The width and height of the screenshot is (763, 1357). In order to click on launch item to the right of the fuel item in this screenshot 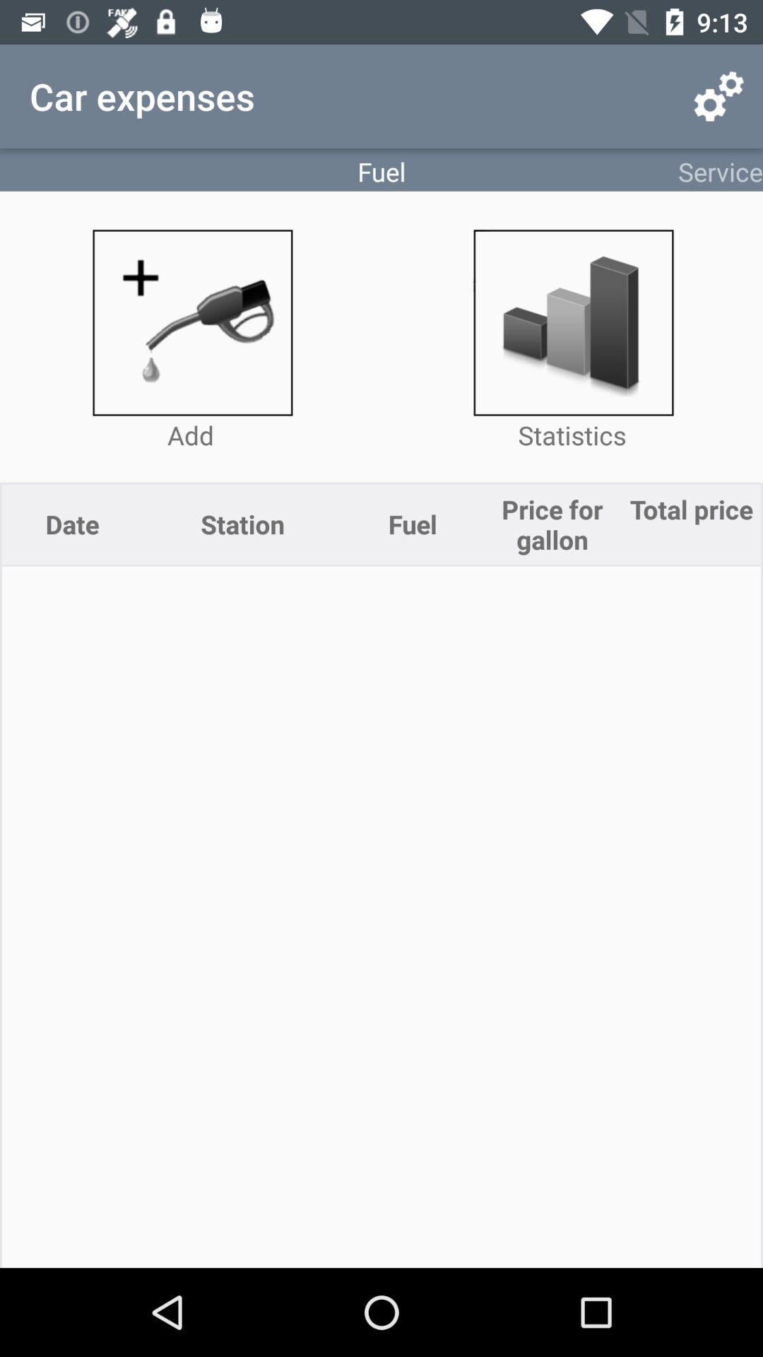, I will do `click(718, 96)`.